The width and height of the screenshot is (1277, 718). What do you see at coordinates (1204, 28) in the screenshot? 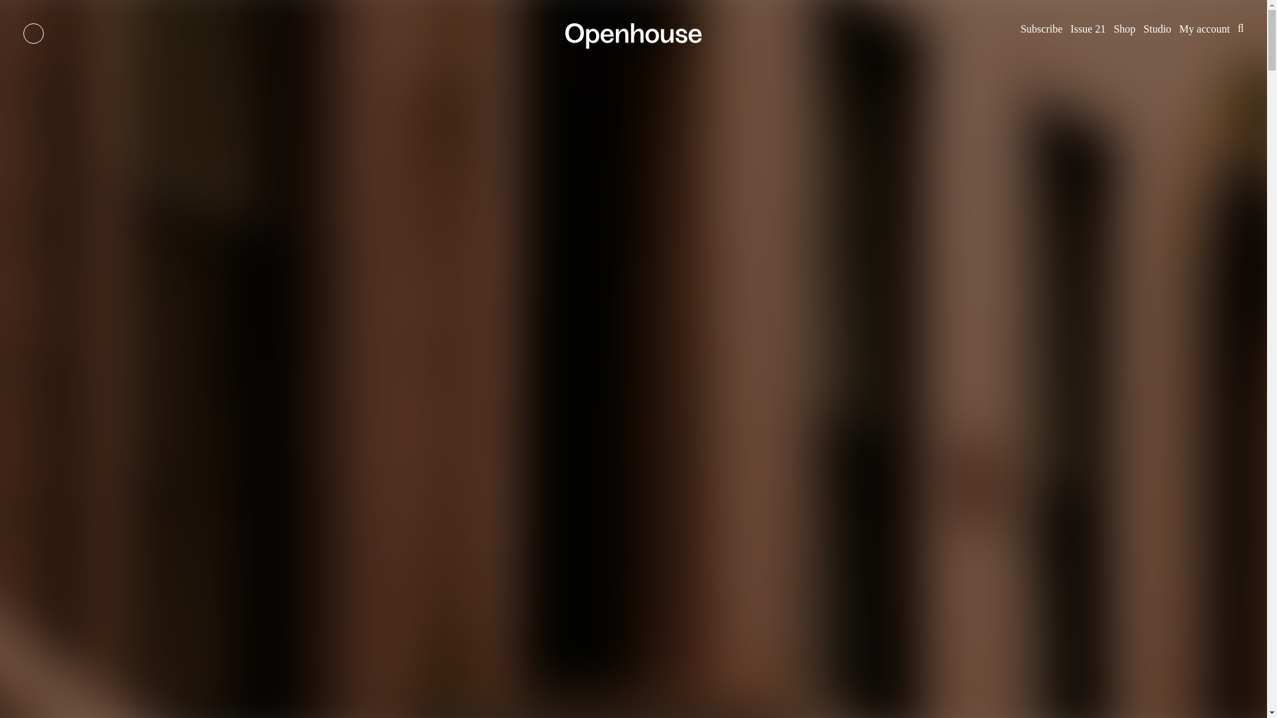
I see `My account` at bounding box center [1204, 28].